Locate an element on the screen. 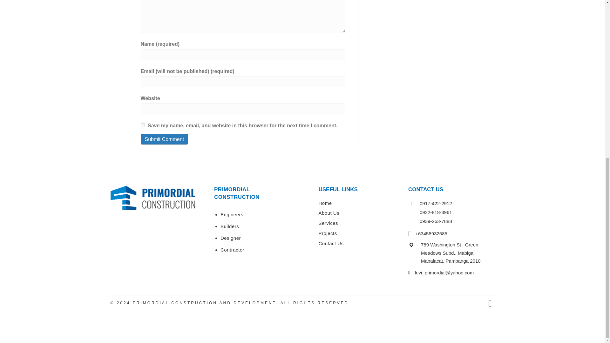 Image resolution: width=610 pixels, height=343 pixels. About Us is located at coordinates (329, 213).